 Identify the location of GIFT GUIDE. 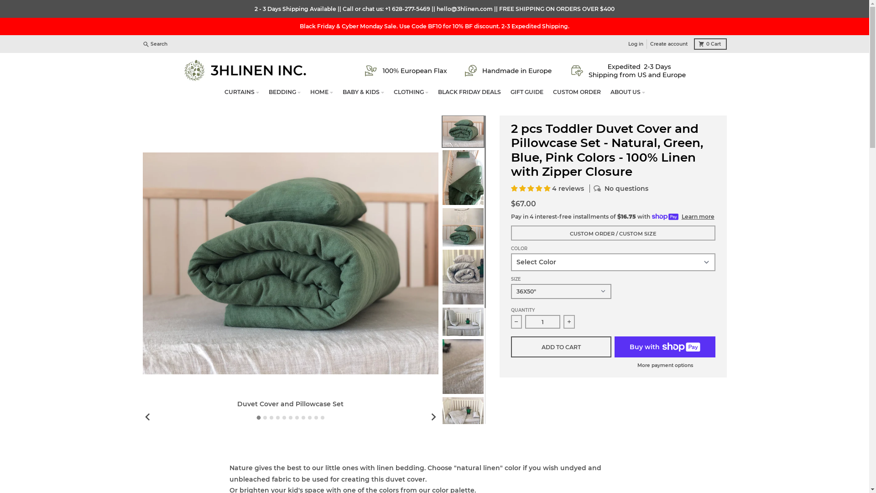
(527, 92).